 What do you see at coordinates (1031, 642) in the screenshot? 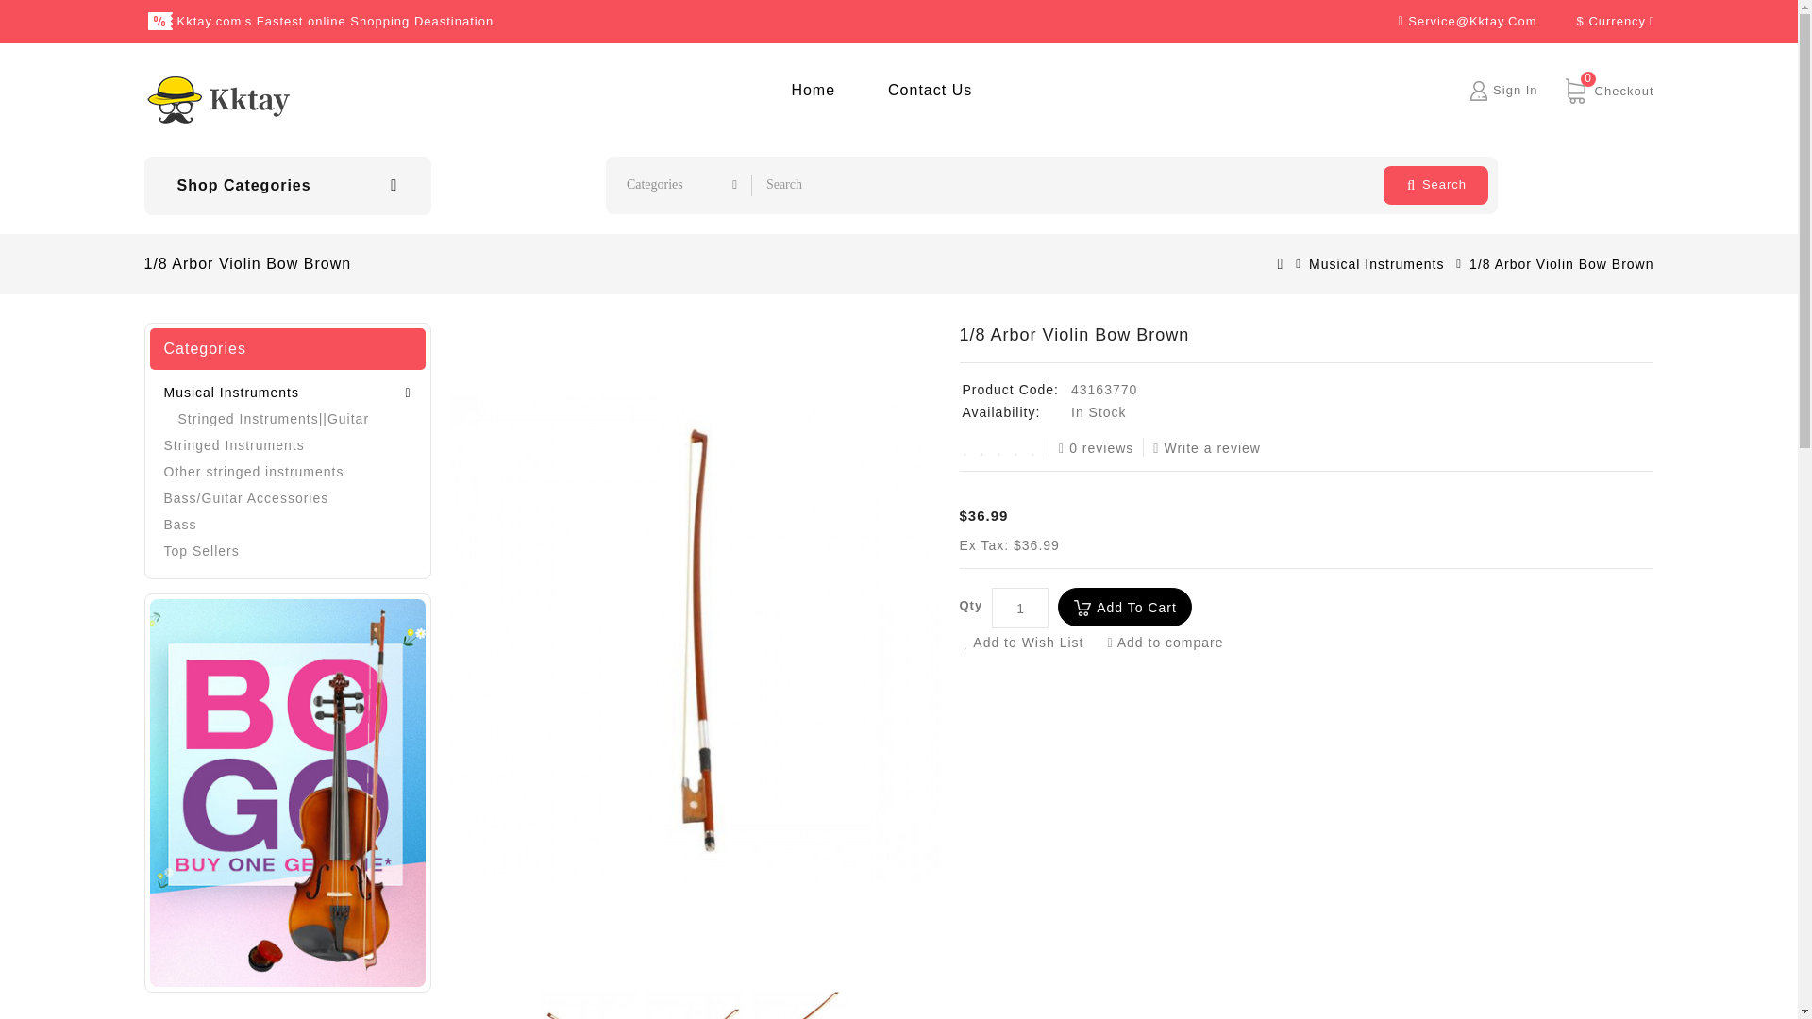
I see `Add to Wish List` at bounding box center [1031, 642].